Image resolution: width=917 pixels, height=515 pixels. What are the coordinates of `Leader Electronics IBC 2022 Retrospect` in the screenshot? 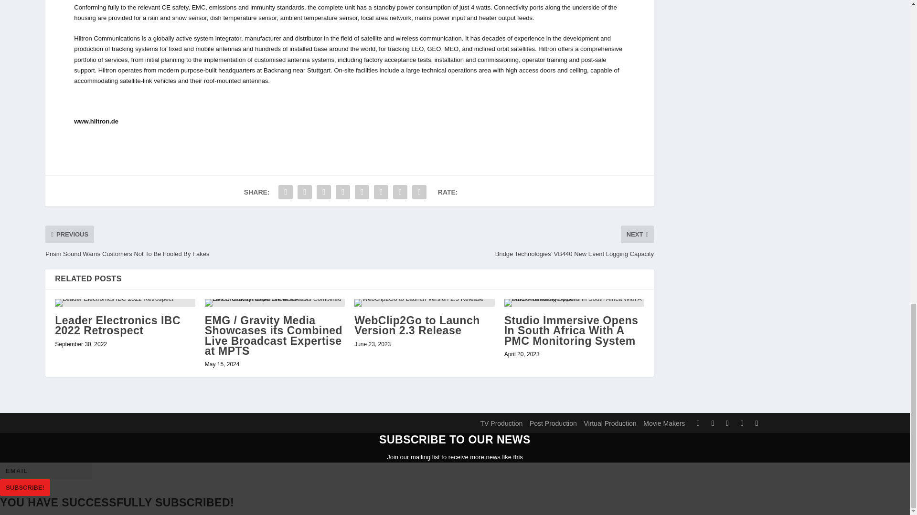 It's located at (117, 325).